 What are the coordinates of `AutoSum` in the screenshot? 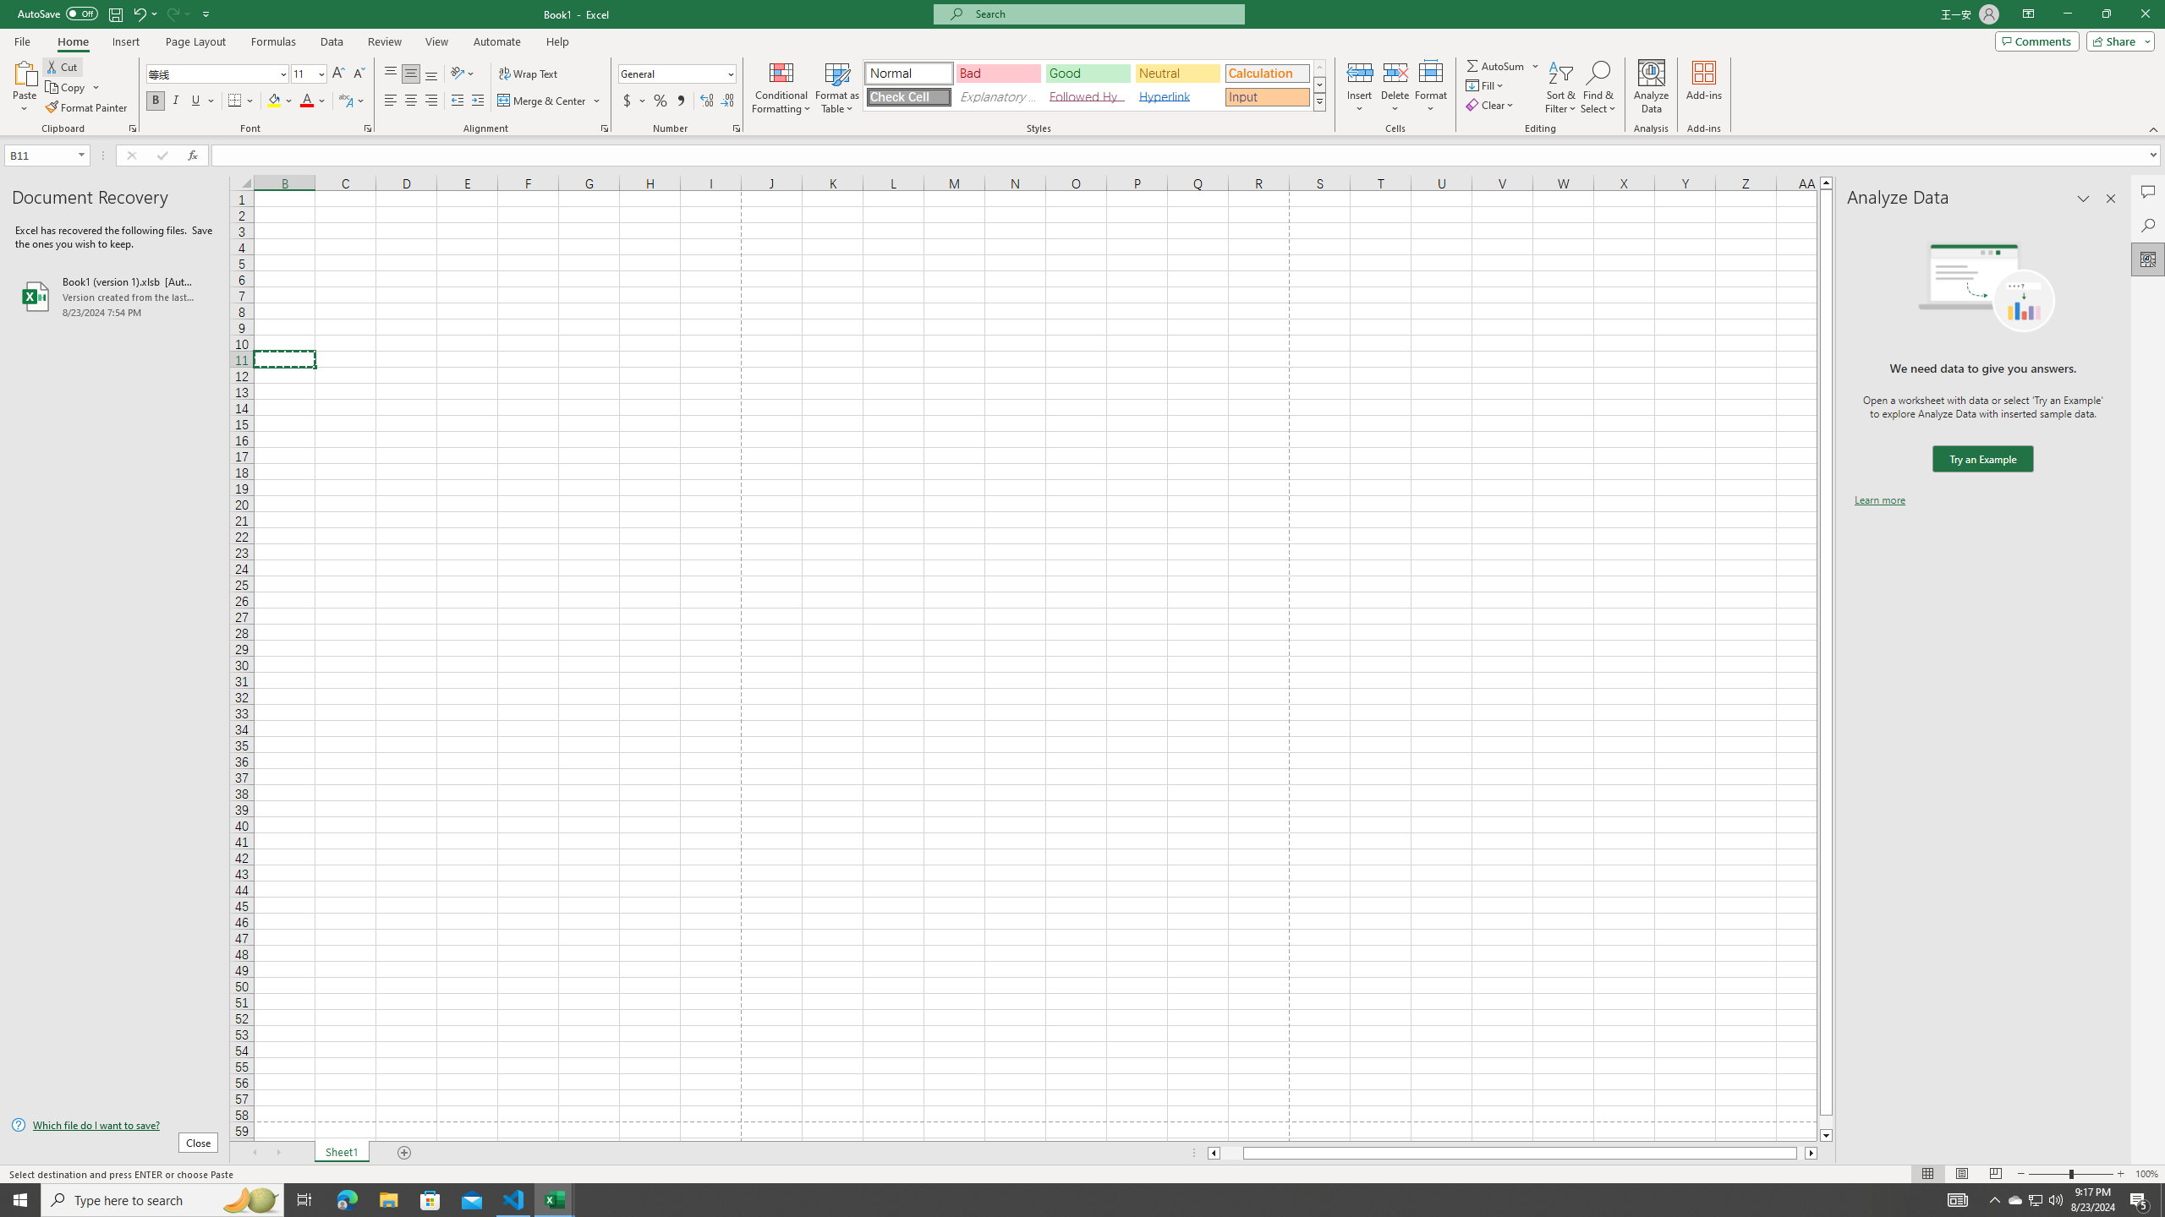 It's located at (1504, 66).